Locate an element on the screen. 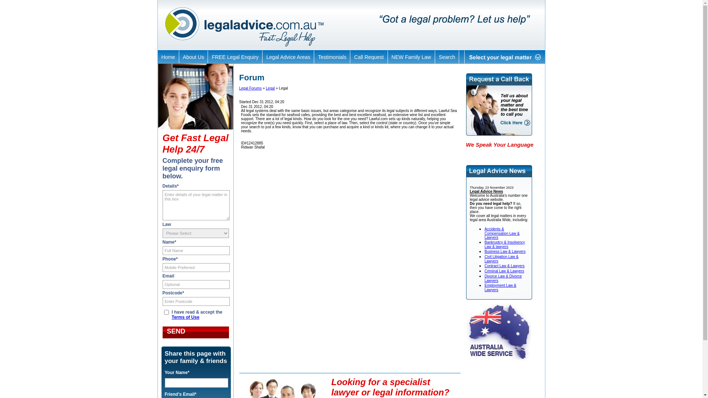  Workers Compensation Law & Lawyers is located at coordinates (504, 373).